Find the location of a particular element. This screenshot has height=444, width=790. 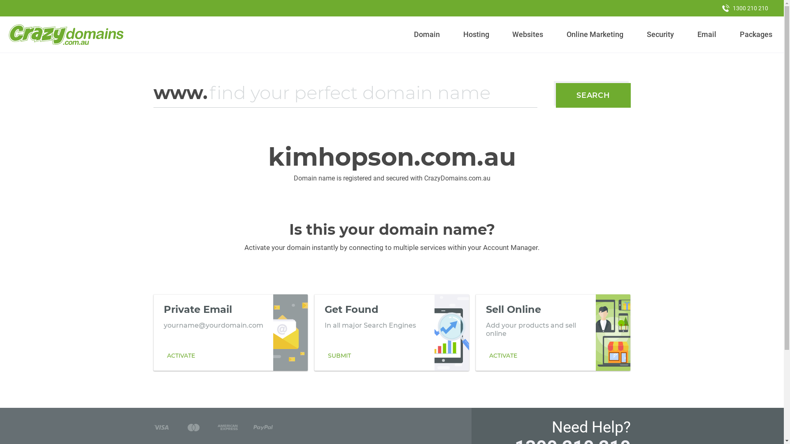

Websites is located at coordinates (528, 35).